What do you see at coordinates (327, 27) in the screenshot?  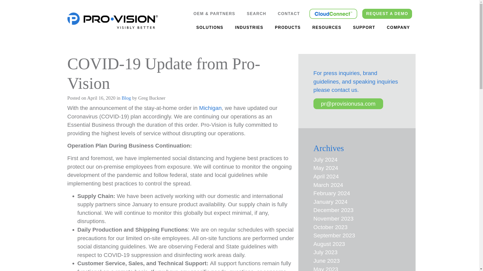 I see `RESOURCES` at bounding box center [327, 27].